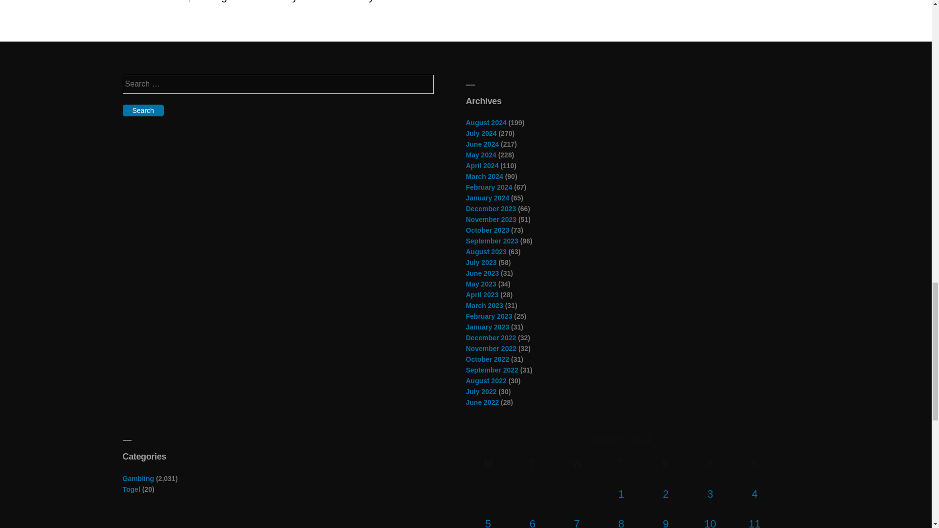 This screenshot has height=528, width=939. I want to click on Tuesday, so click(532, 463).